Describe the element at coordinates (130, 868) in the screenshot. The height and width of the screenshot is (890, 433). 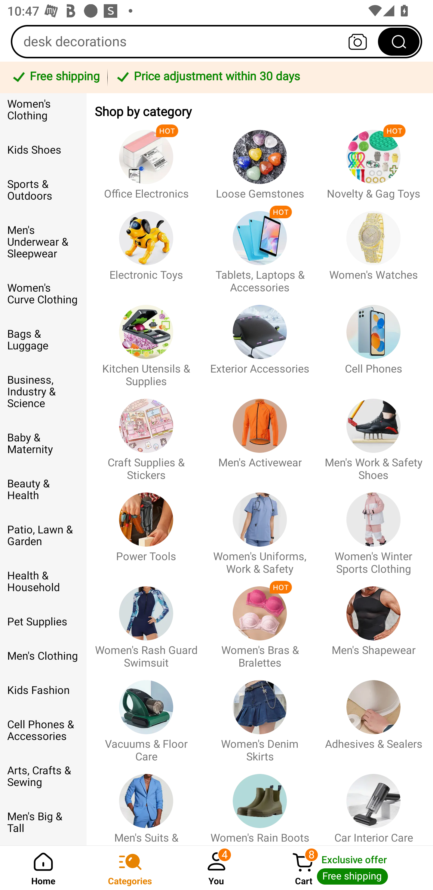
I see `Categories` at that location.